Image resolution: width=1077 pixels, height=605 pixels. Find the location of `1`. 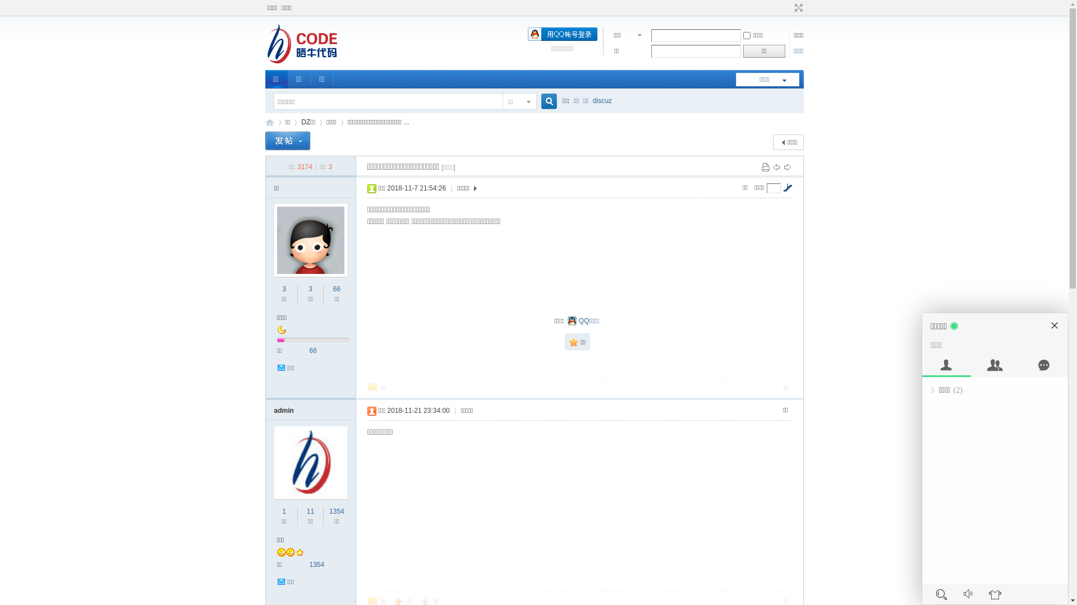

1 is located at coordinates (284, 511).